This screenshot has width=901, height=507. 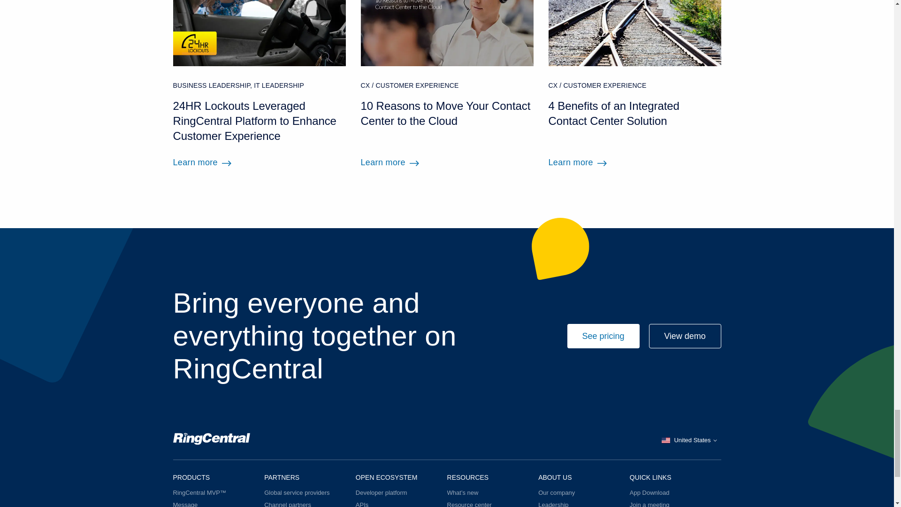 What do you see at coordinates (211, 440) in the screenshot?
I see `RingCentral Logo` at bounding box center [211, 440].